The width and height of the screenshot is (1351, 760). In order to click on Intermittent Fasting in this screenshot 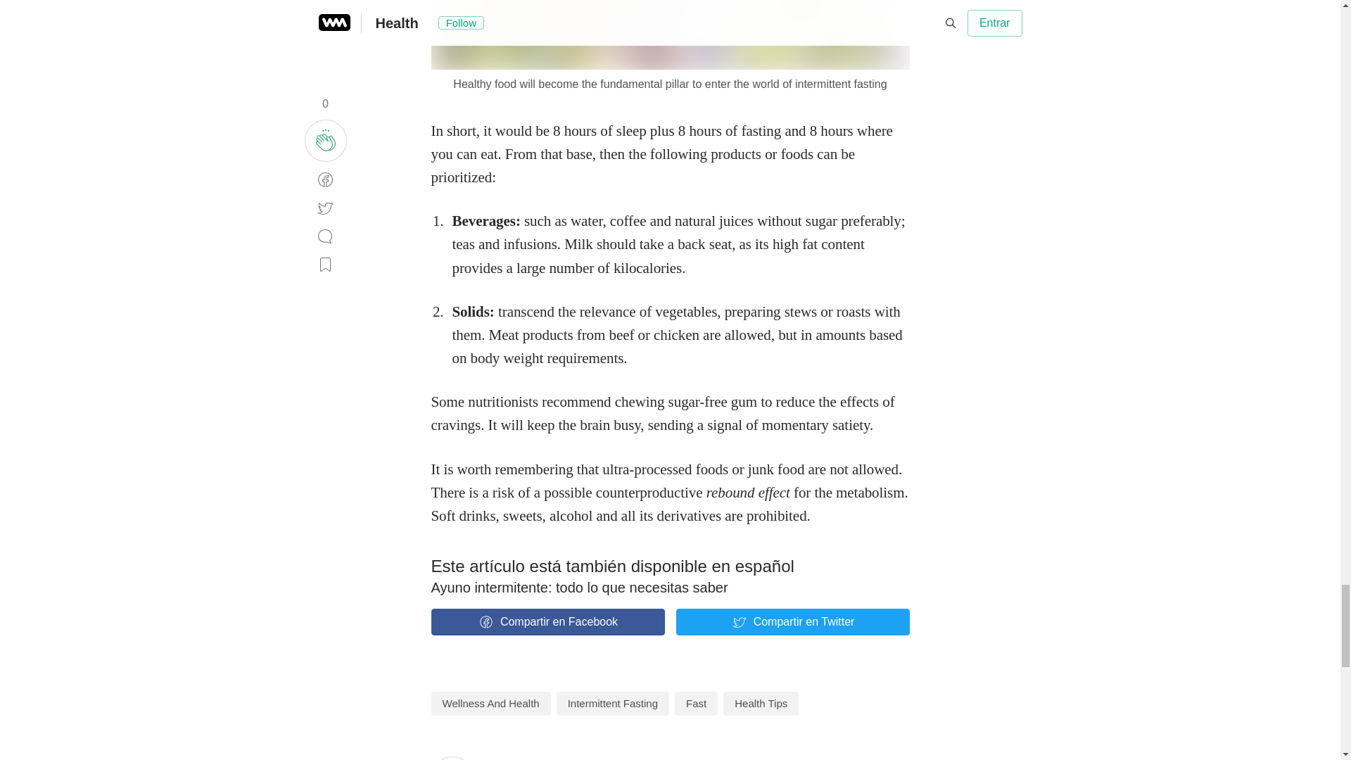, I will do `click(612, 704)`.